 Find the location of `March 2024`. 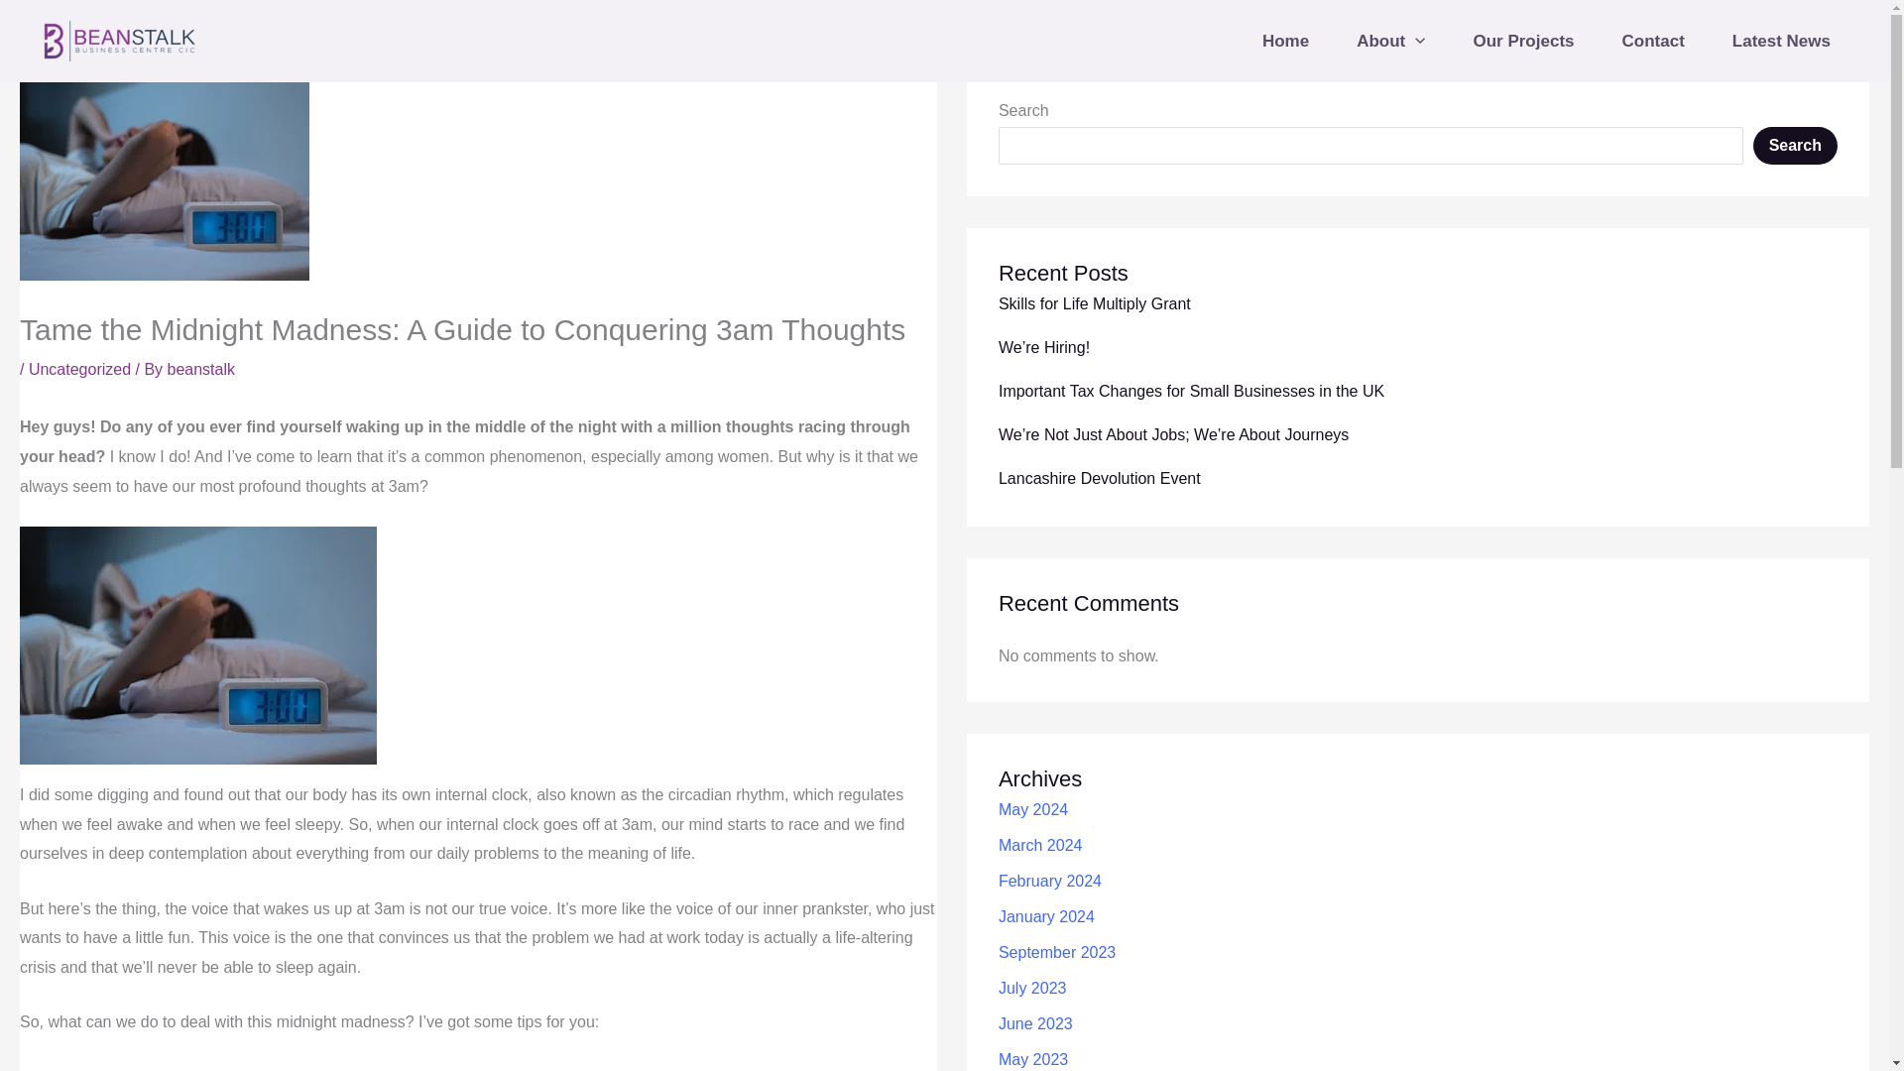

March 2024 is located at coordinates (1040, 845).